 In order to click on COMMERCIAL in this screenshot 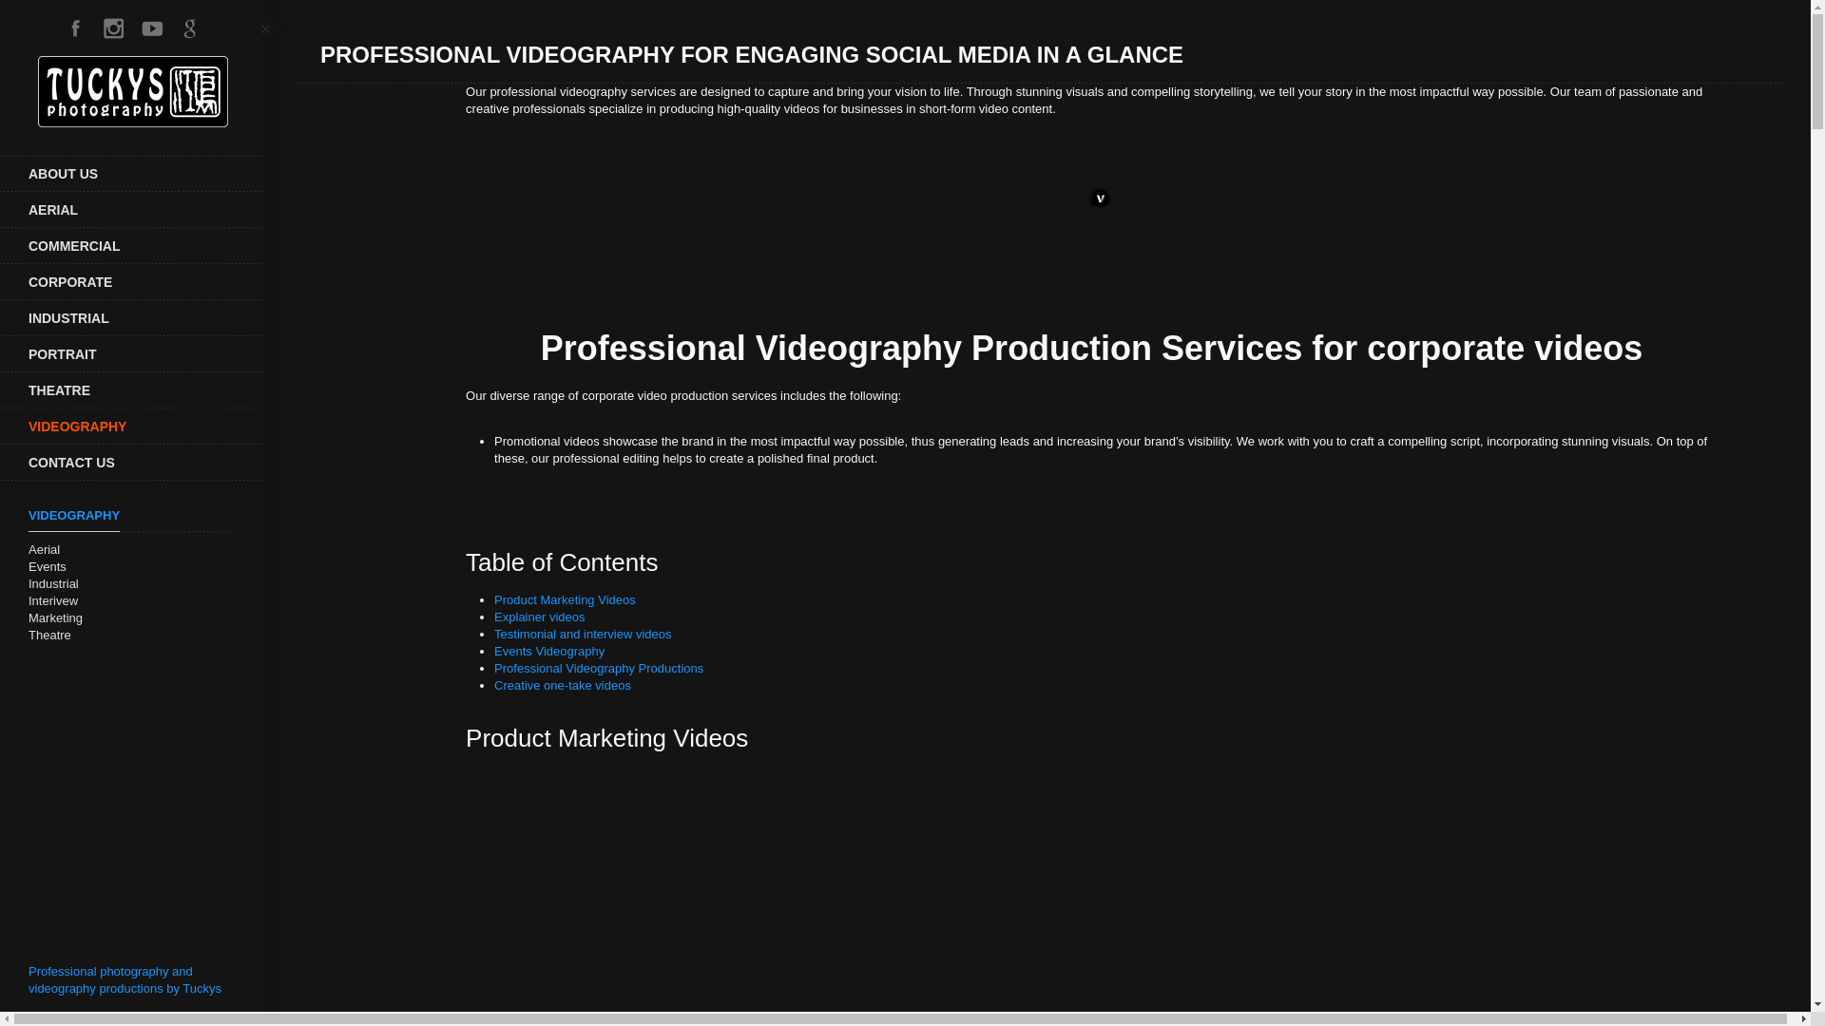, I will do `click(133, 245)`.